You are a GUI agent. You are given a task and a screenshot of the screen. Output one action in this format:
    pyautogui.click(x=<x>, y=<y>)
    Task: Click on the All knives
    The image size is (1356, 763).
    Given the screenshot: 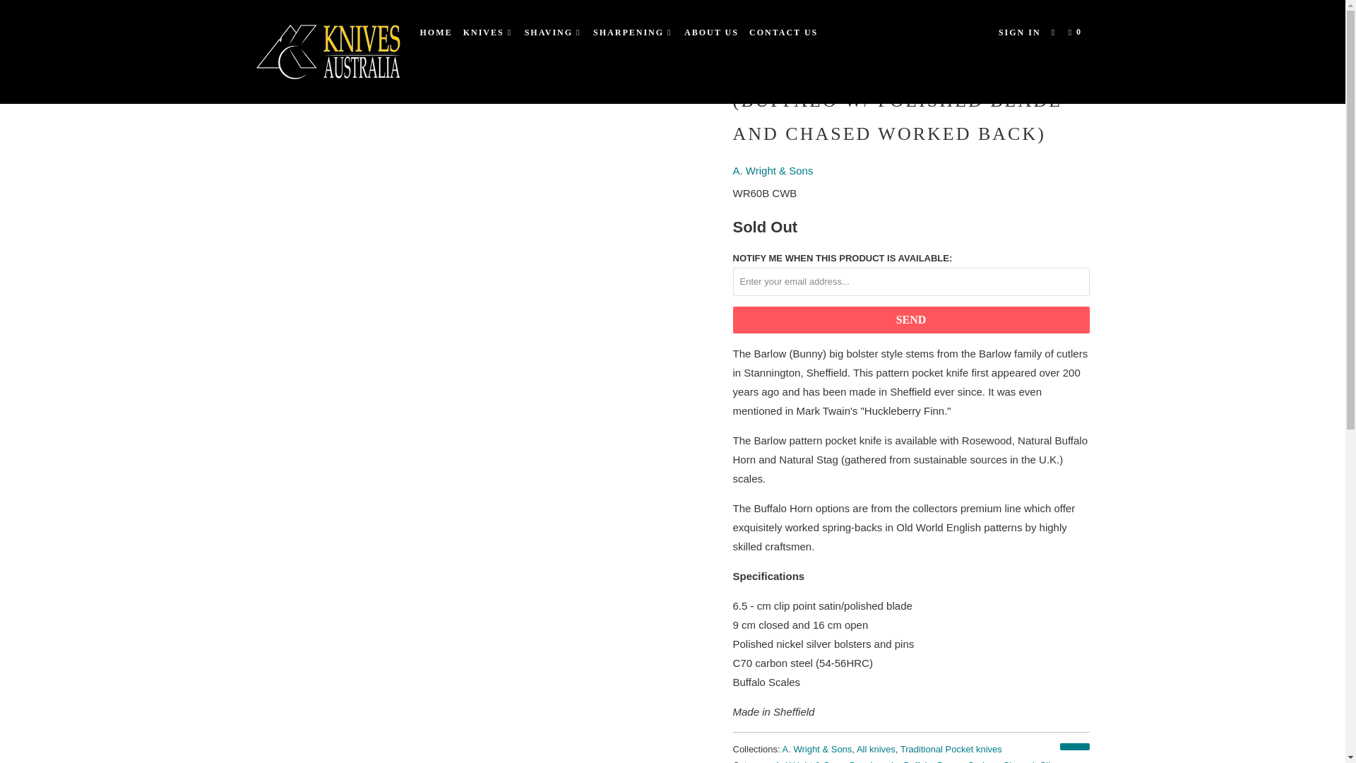 What is the action you would take?
    pyautogui.click(x=876, y=749)
    